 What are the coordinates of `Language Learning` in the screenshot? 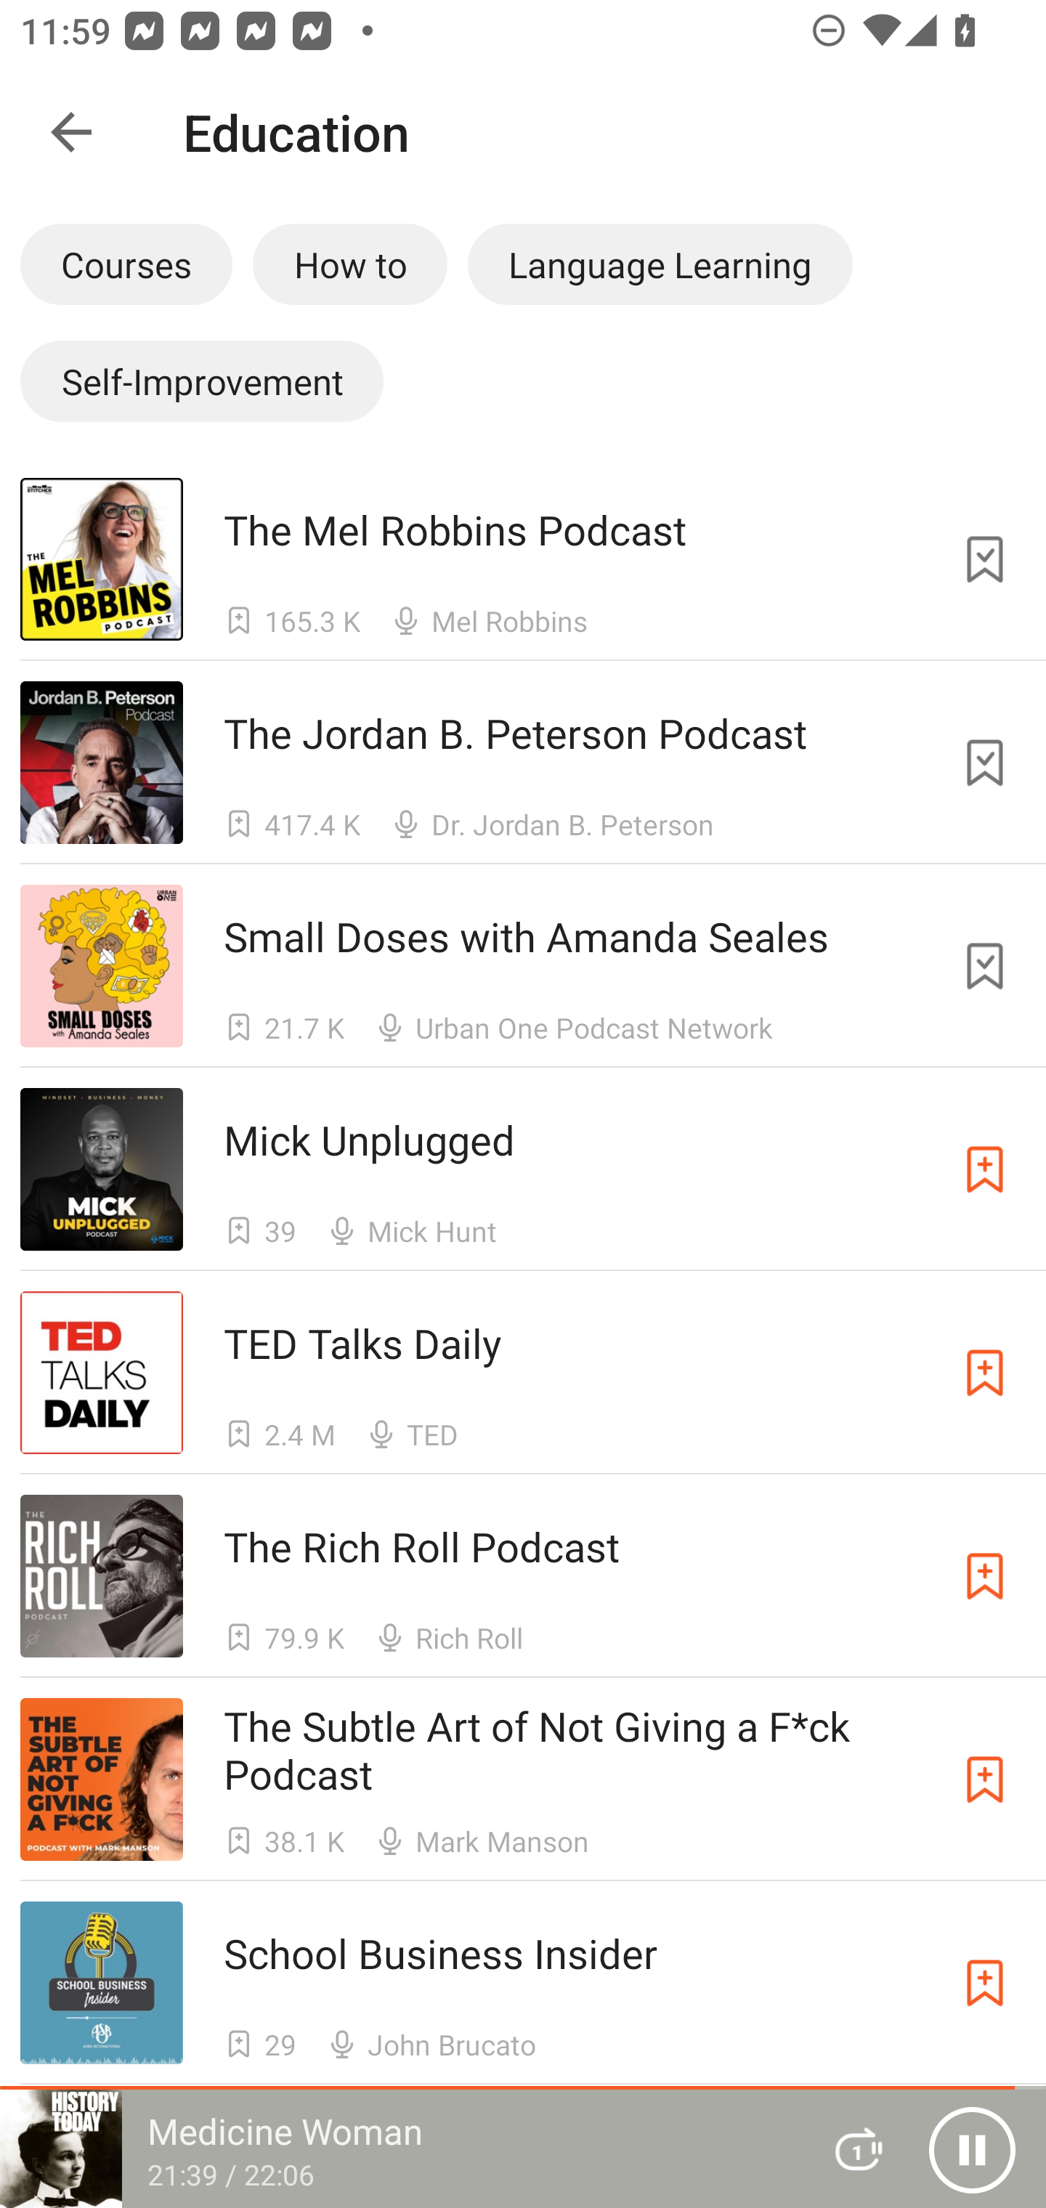 It's located at (660, 264).